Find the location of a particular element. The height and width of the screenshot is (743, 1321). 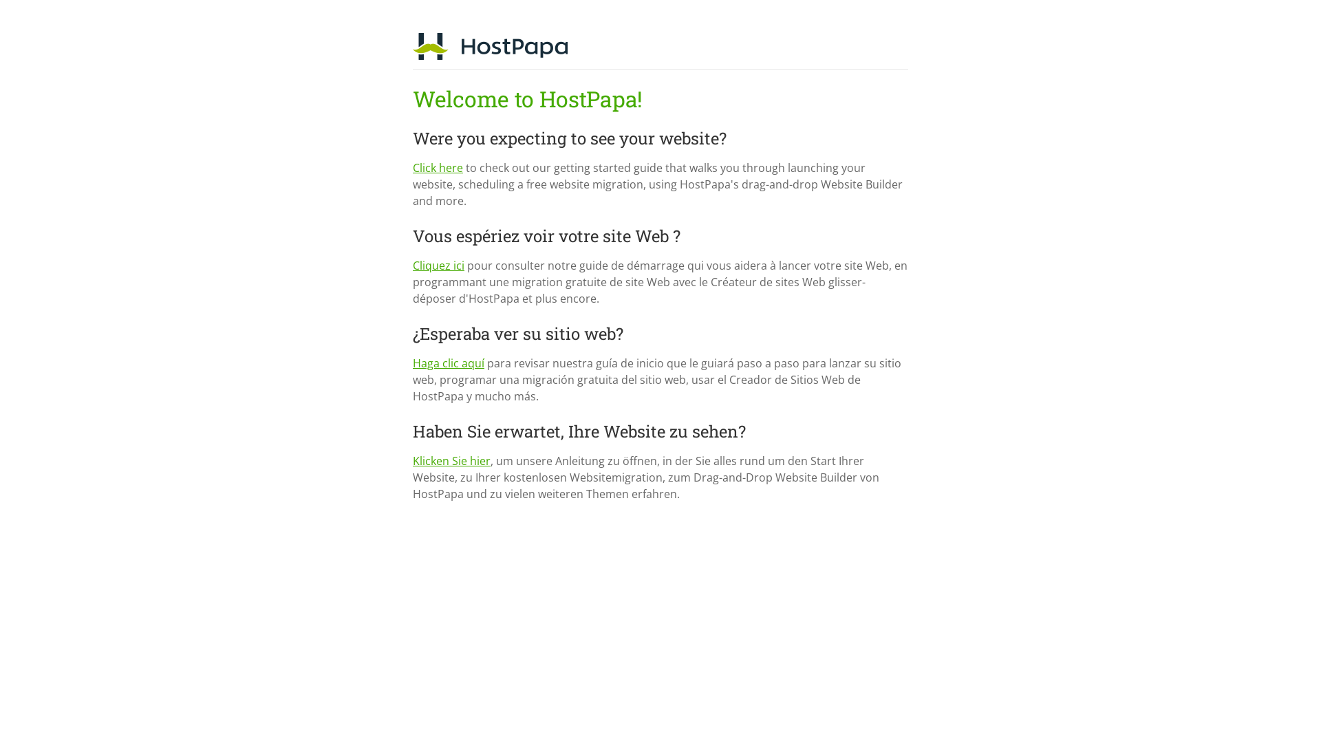

Cliquez ici is located at coordinates (439, 266).